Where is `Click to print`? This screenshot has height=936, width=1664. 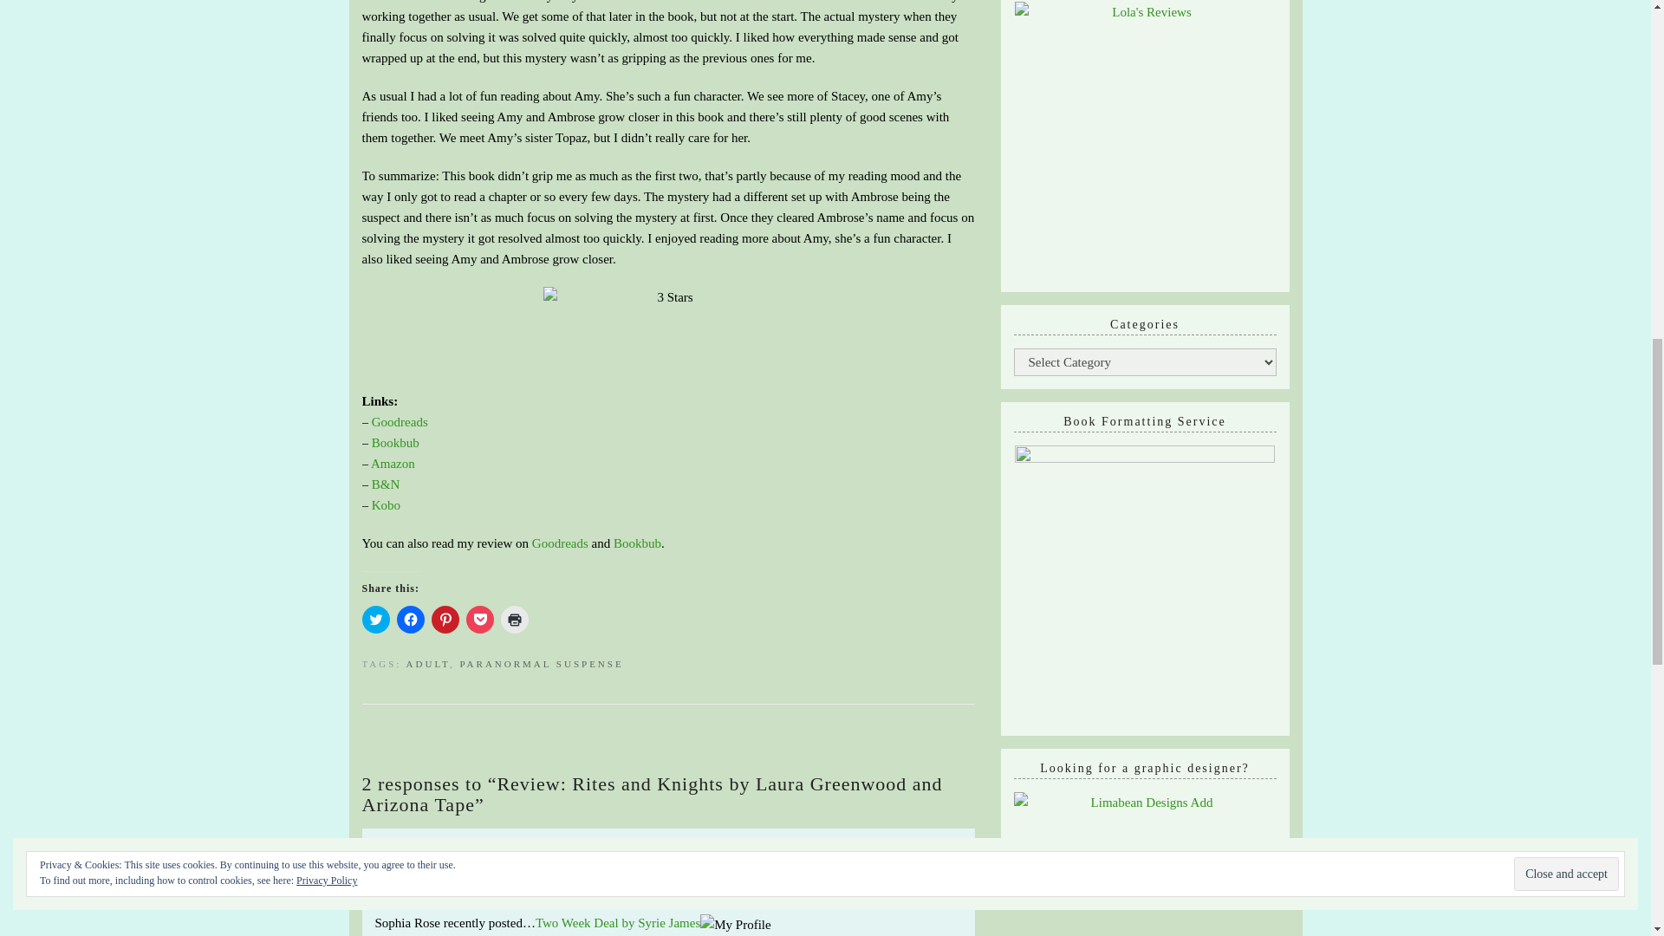 Click to print is located at coordinates (515, 619).